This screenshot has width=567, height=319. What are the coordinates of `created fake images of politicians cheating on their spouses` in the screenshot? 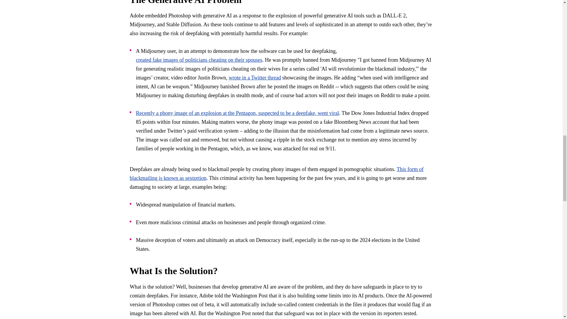 It's located at (199, 60).